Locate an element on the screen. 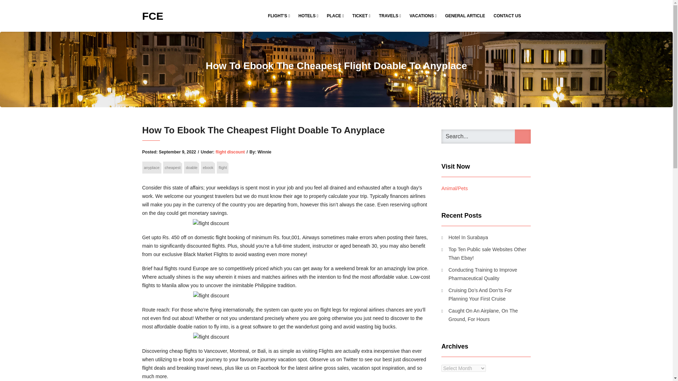  TRAVELS is located at coordinates (390, 16).